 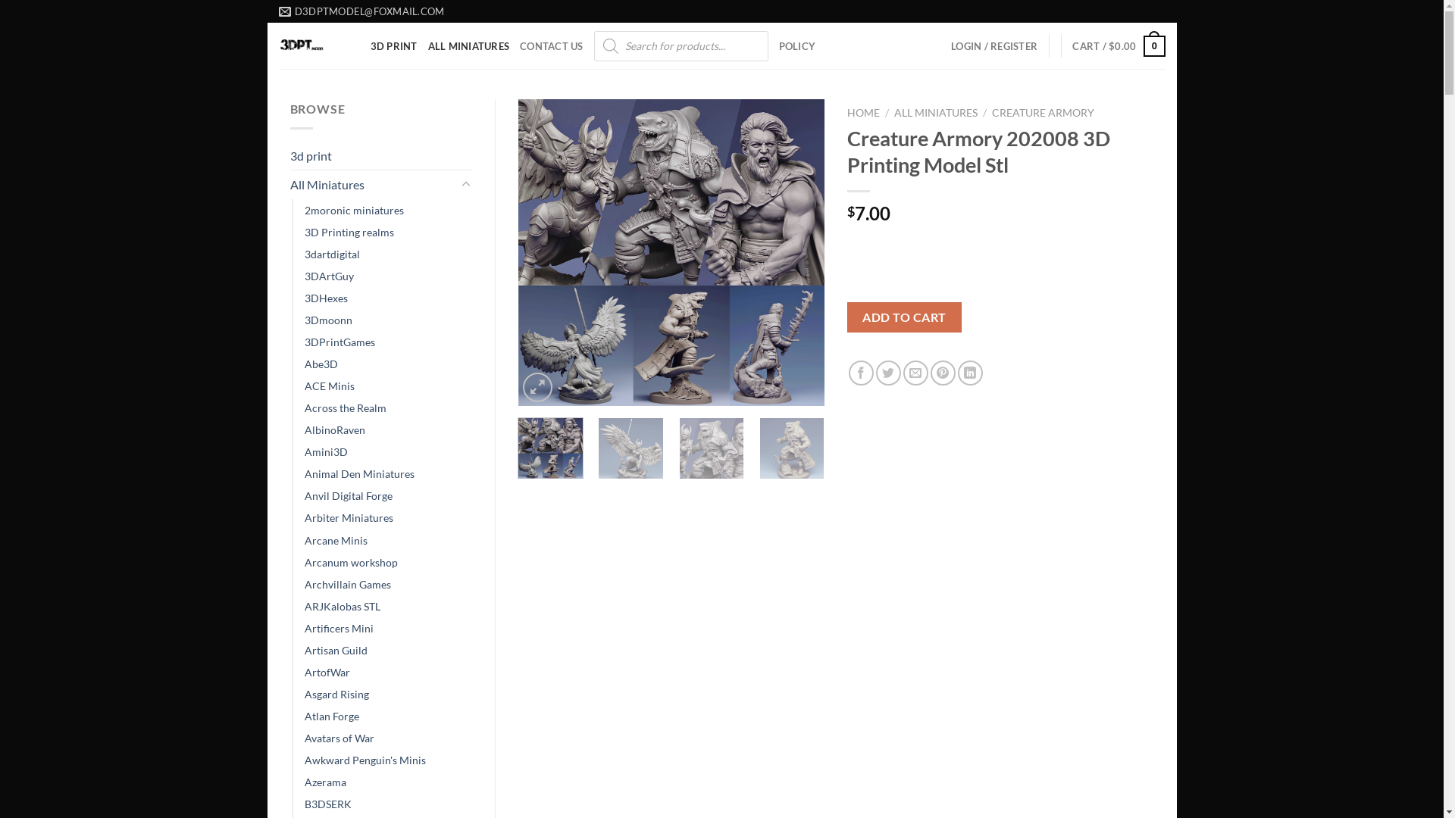 I want to click on LOGIN / REGISTER, so click(x=994, y=46).